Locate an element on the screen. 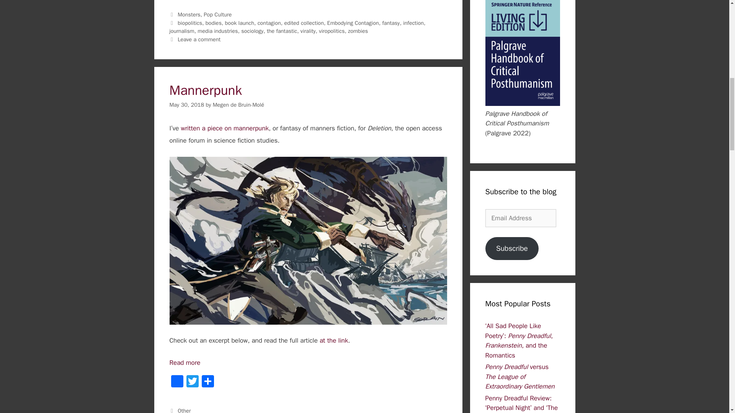  Twitter is located at coordinates (192, 382).